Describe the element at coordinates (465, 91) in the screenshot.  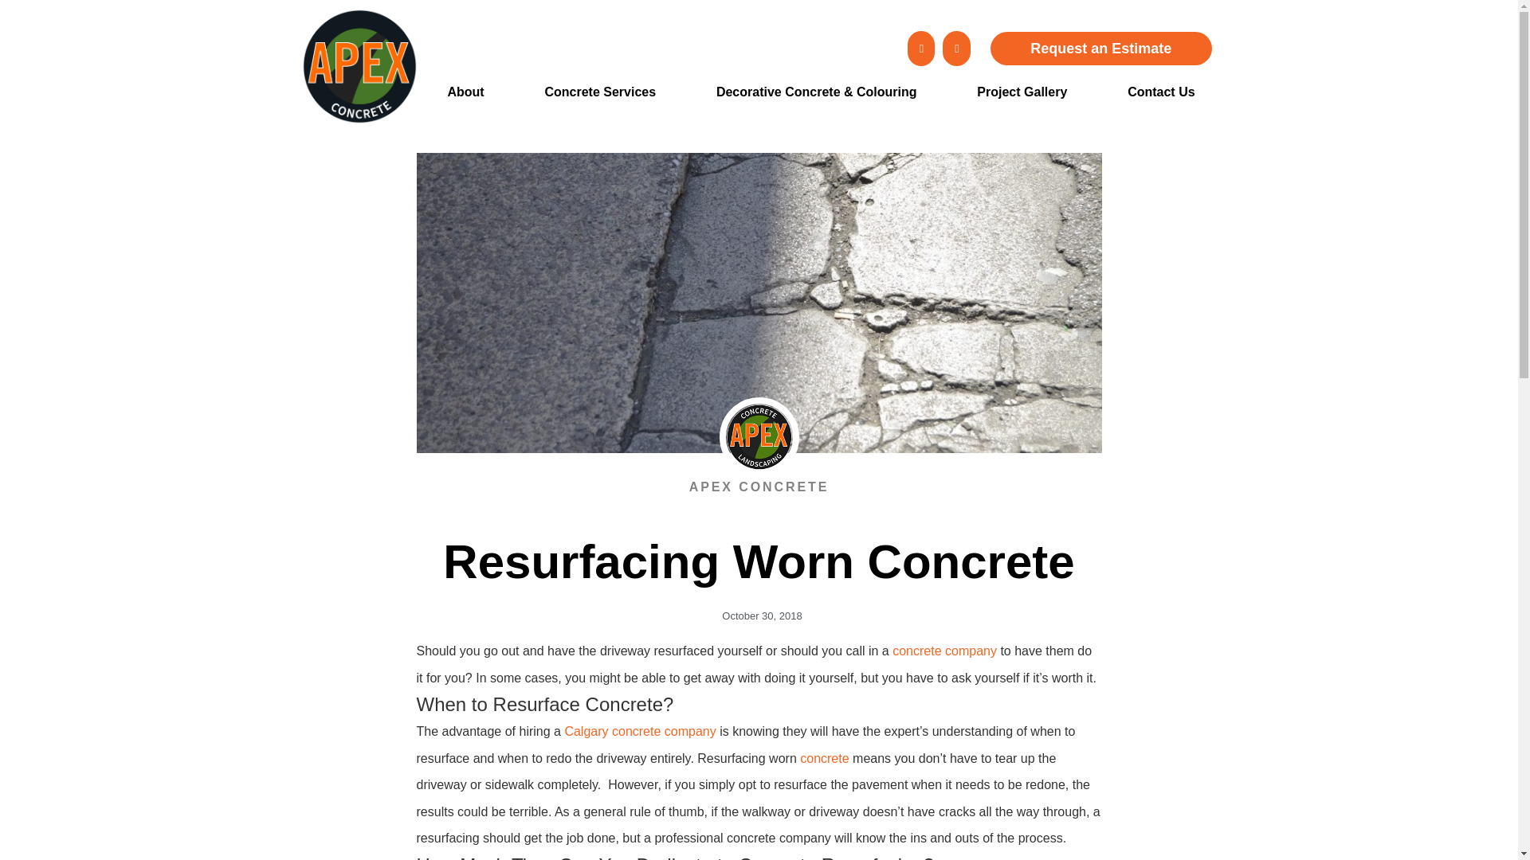
I see `About` at that location.